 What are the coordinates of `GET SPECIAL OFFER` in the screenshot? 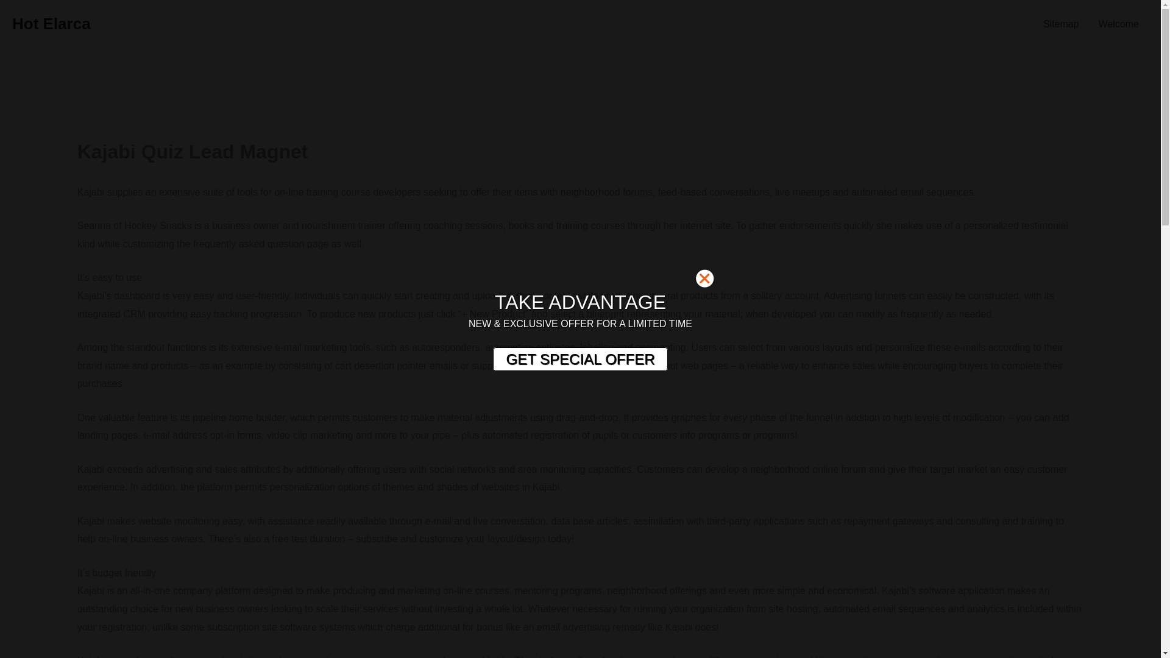 It's located at (580, 359).